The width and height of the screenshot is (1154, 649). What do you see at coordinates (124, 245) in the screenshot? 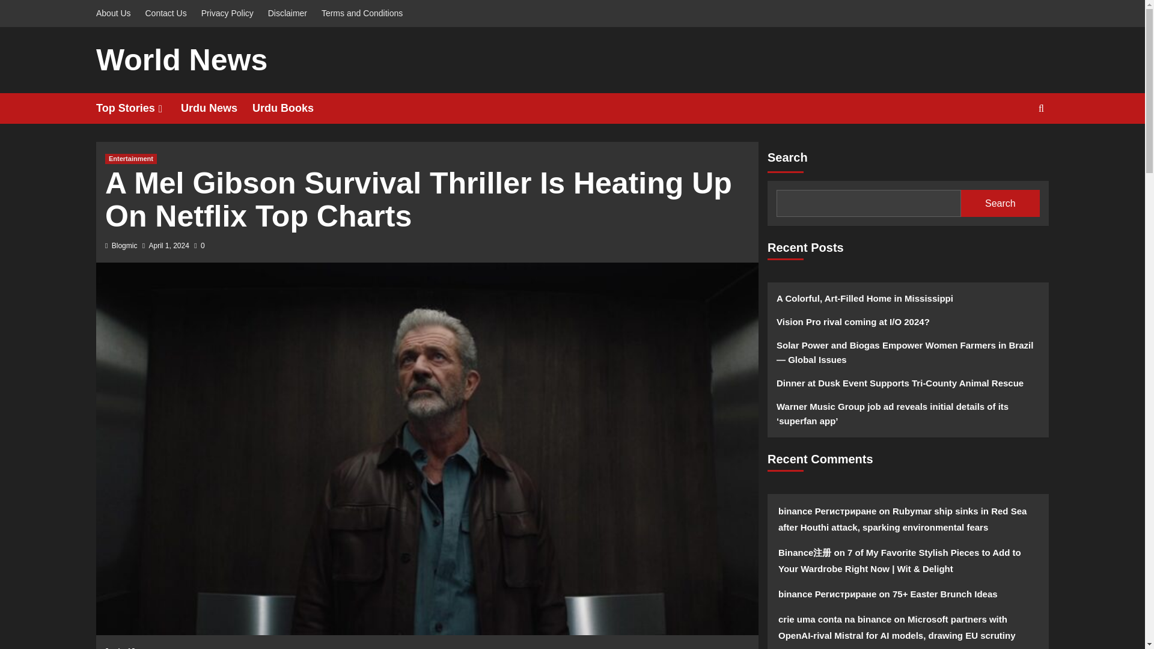
I see `Blogmic` at bounding box center [124, 245].